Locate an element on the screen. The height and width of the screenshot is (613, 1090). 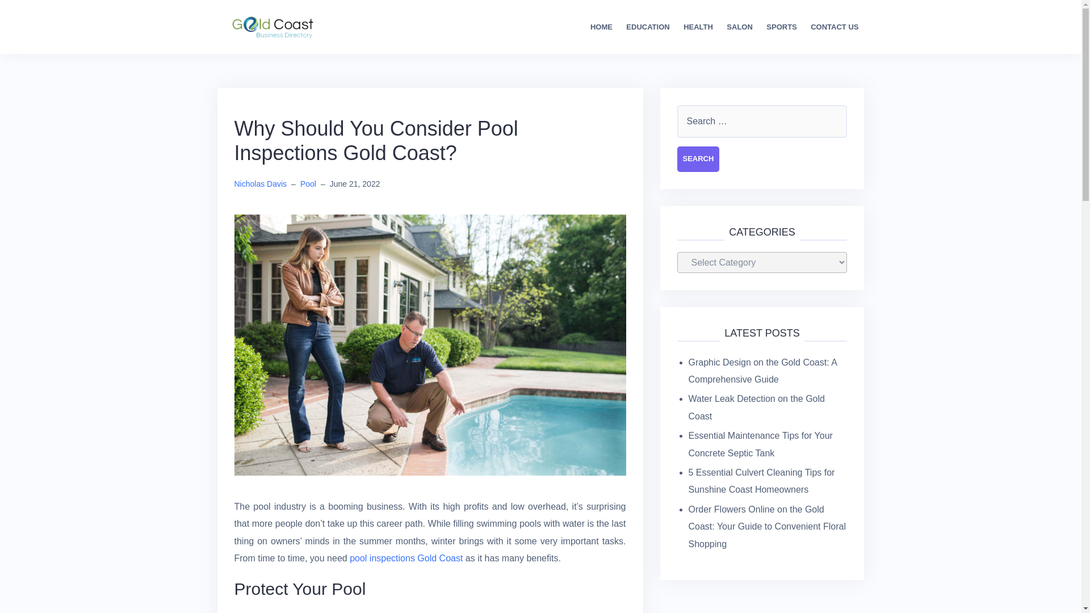
SALON is located at coordinates (740, 27).